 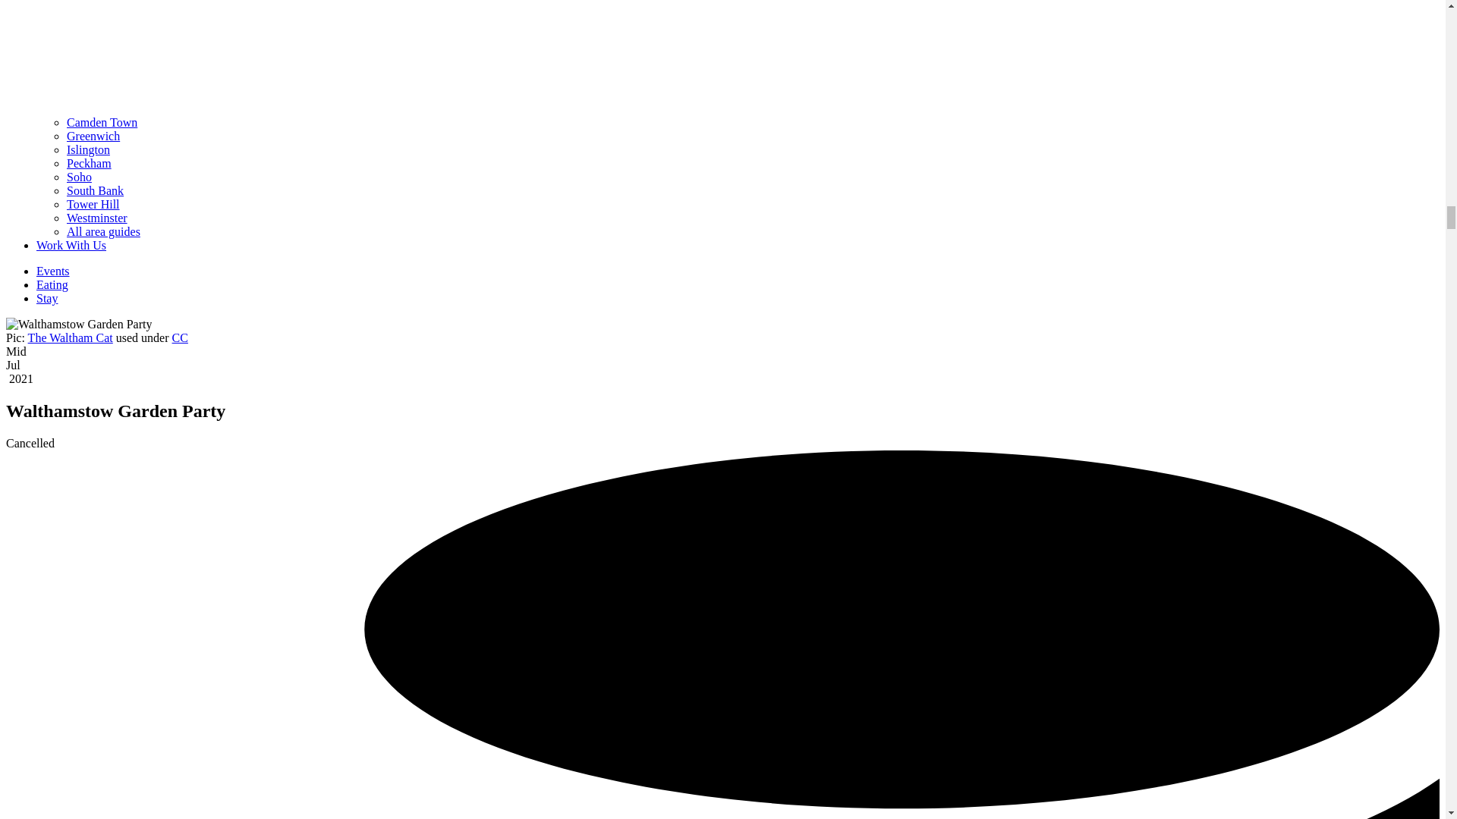 What do you see at coordinates (88, 150) in the screenshot?
I see `Islington` at bounding box center [88, 150].